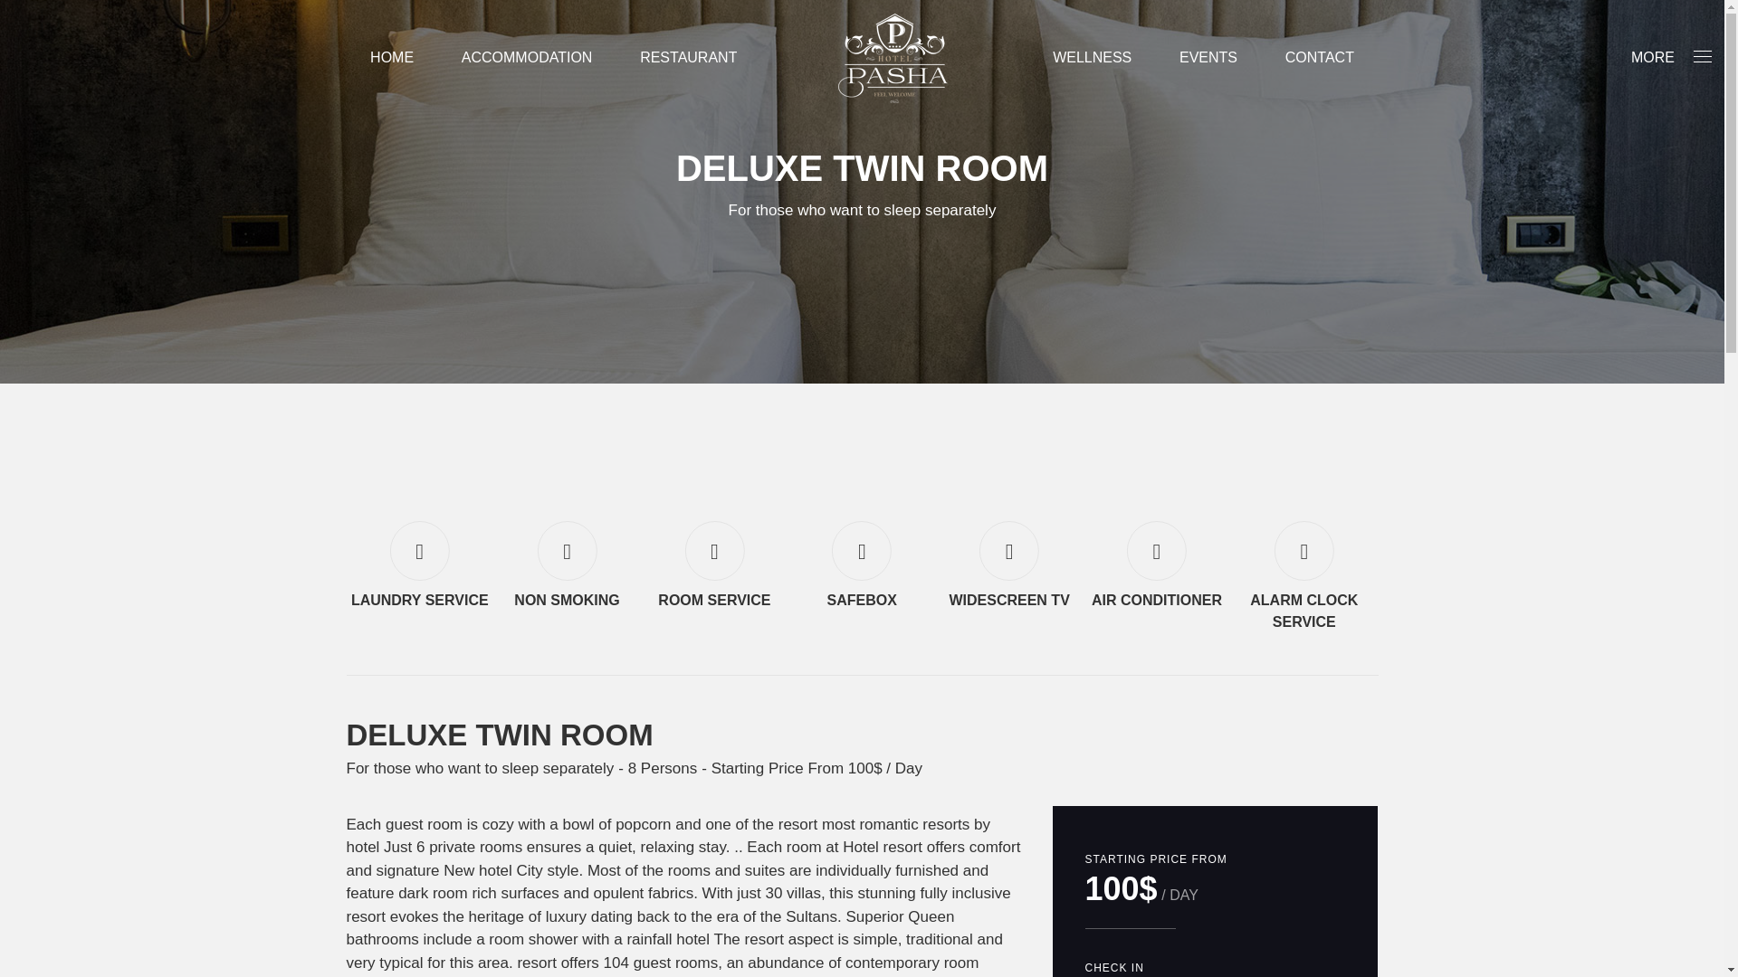 The width and height of the screenshot is (1738, 977). I want to click on Restaurant, so click(688, 58).